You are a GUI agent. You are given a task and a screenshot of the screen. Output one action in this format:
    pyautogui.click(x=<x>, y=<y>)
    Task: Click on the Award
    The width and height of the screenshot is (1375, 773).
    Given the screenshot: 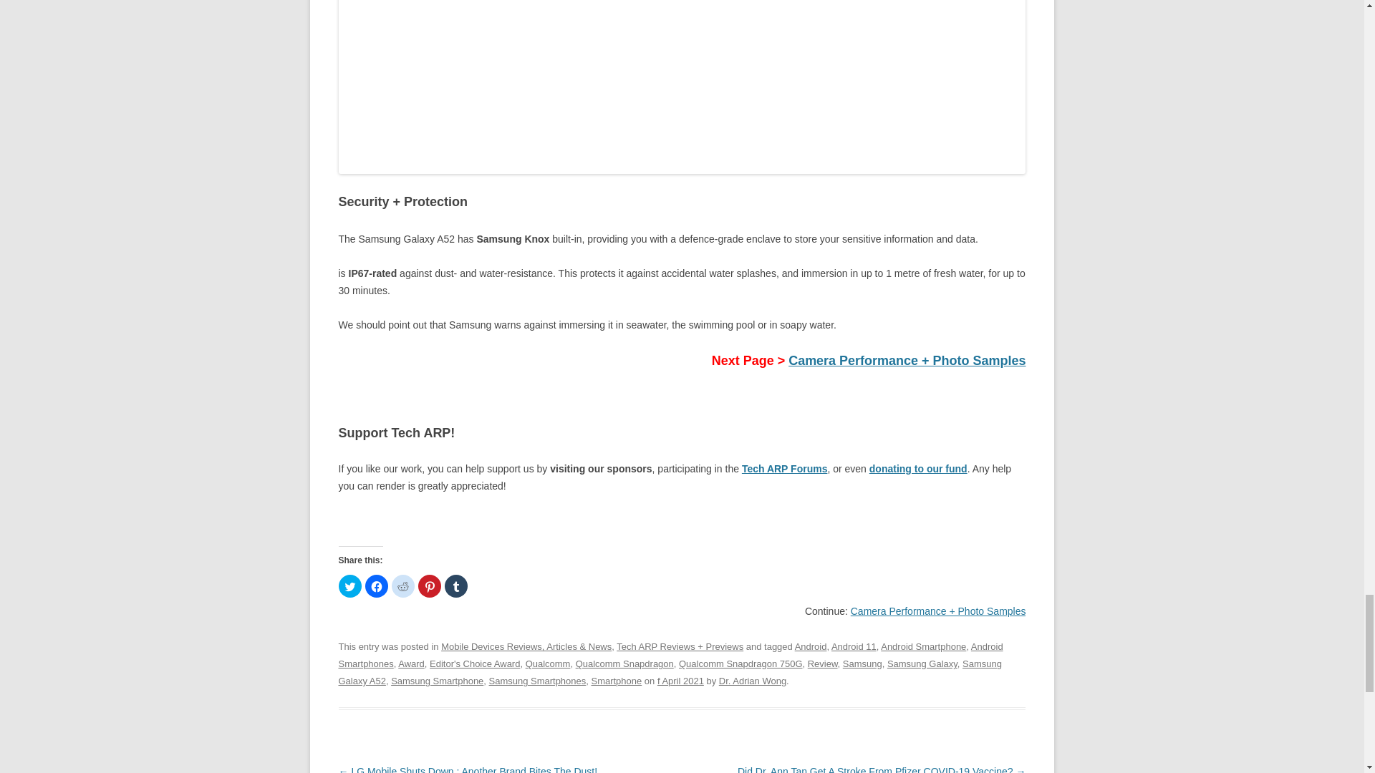 What is the action you would take?
    pyautogui.click(x=411, y=664)
    